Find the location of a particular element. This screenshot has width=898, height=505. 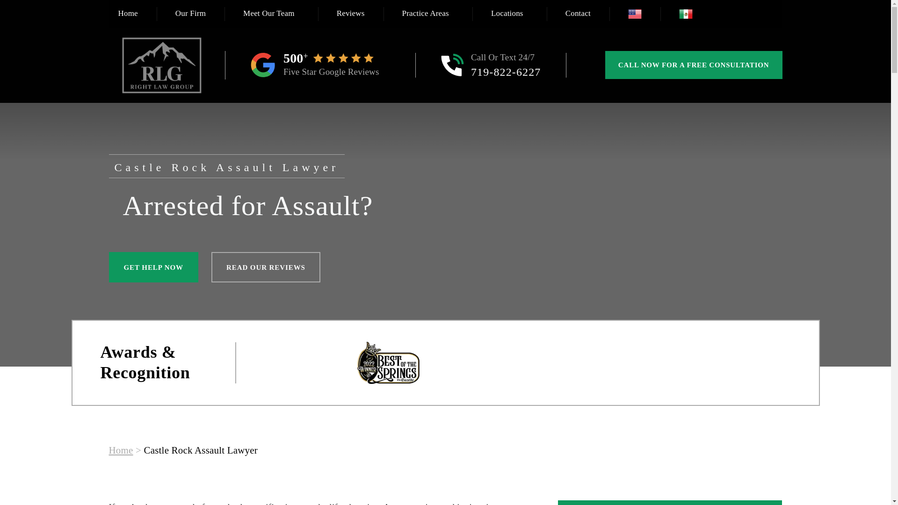

Home is located at coordinates (128, 14).